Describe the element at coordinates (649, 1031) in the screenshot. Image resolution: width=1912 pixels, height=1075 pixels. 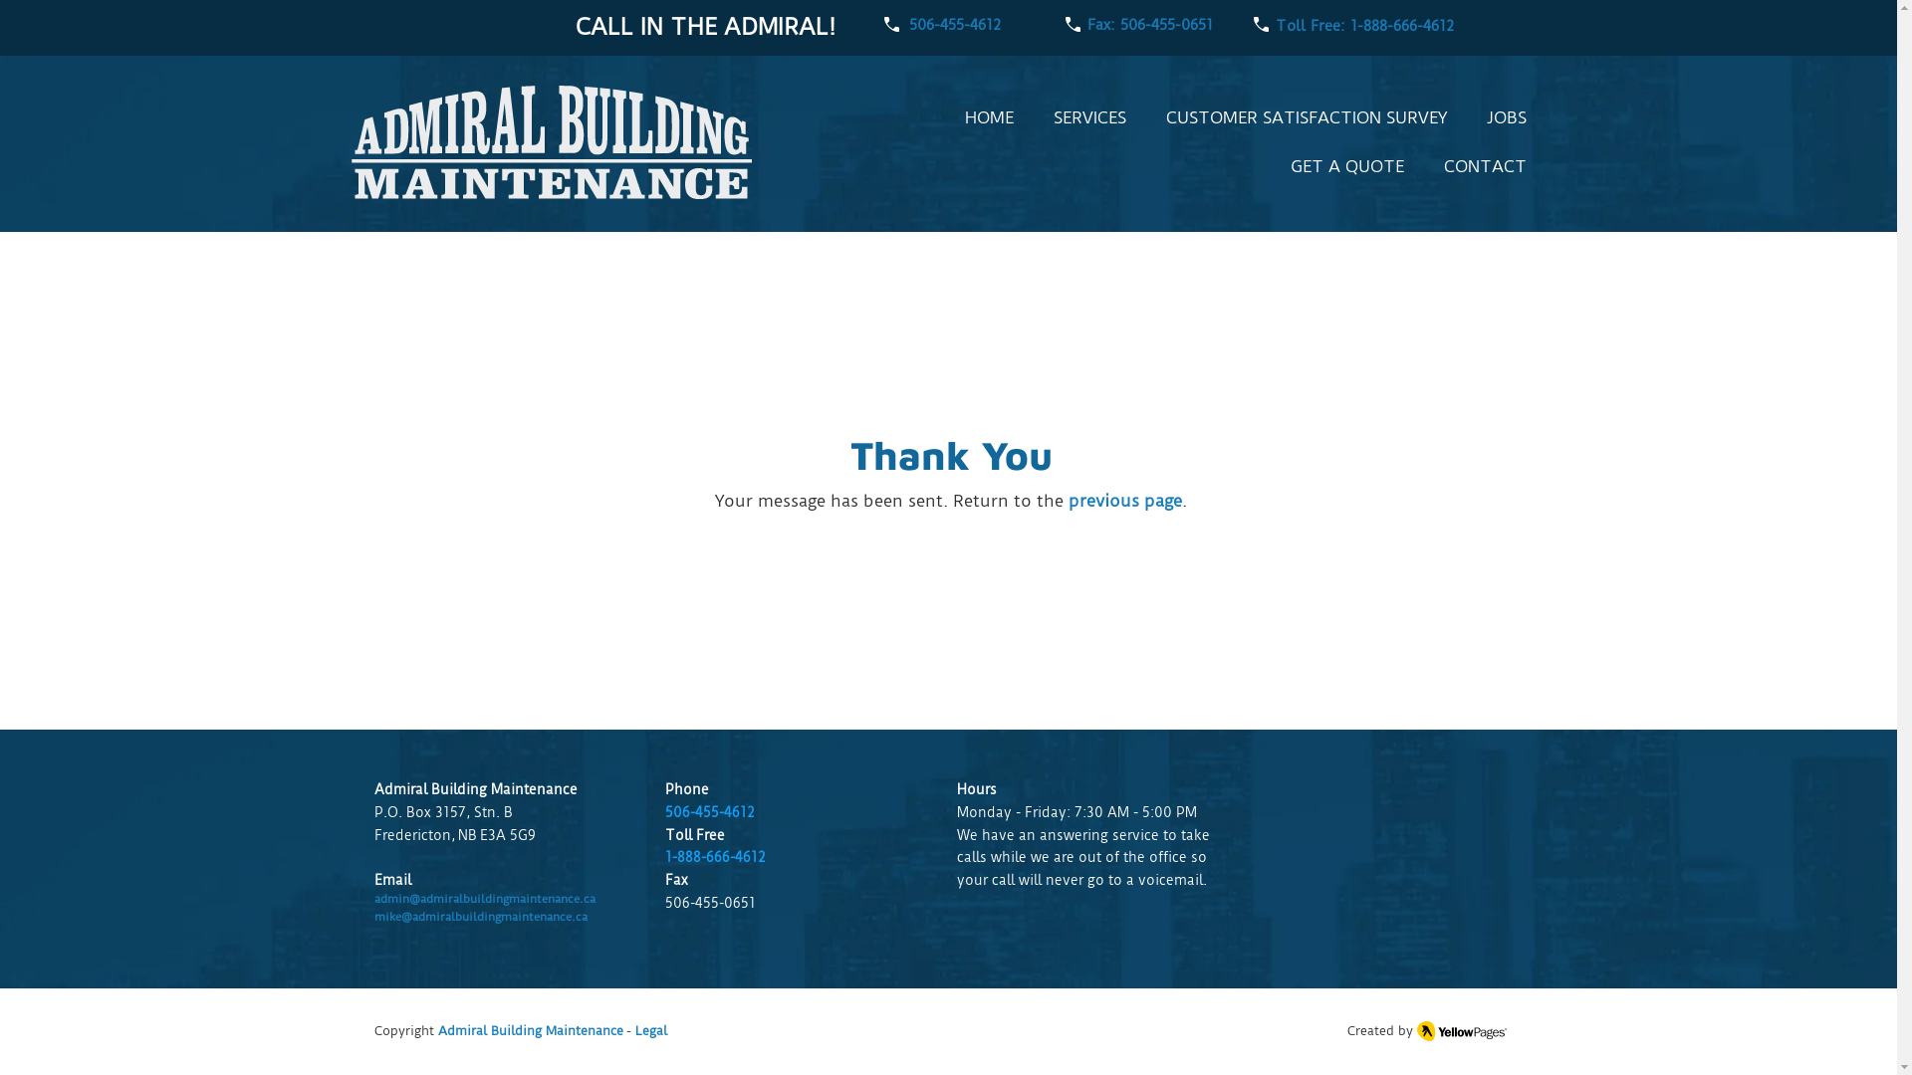
I see `Legal` at that location.